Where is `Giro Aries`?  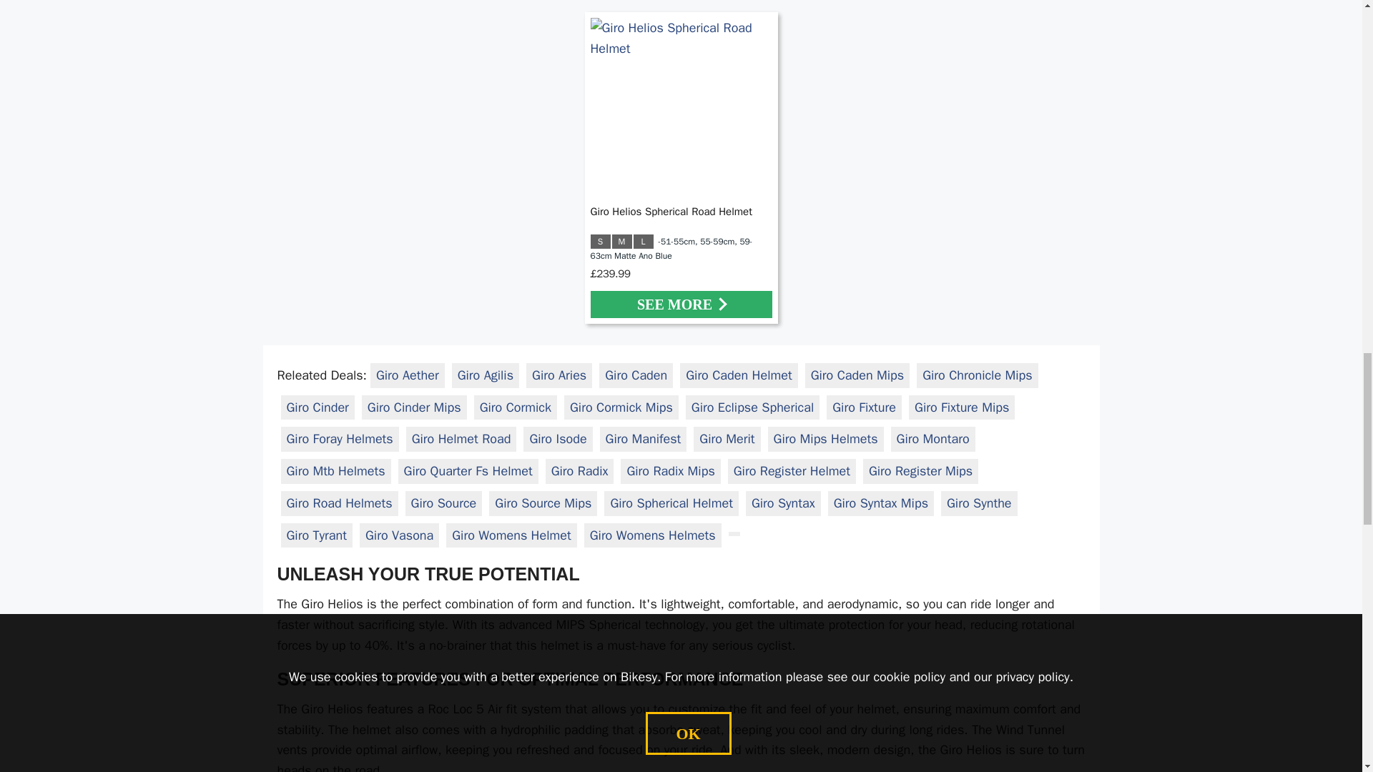 Giro Aries is located at coordinates (559, 375).